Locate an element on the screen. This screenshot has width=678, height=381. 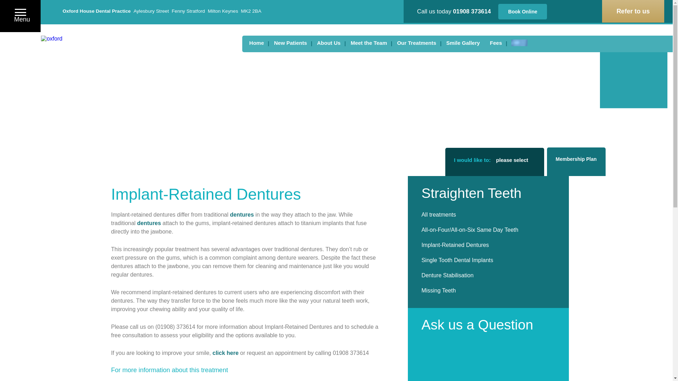
New Patients is located at coordinates (290, 43).